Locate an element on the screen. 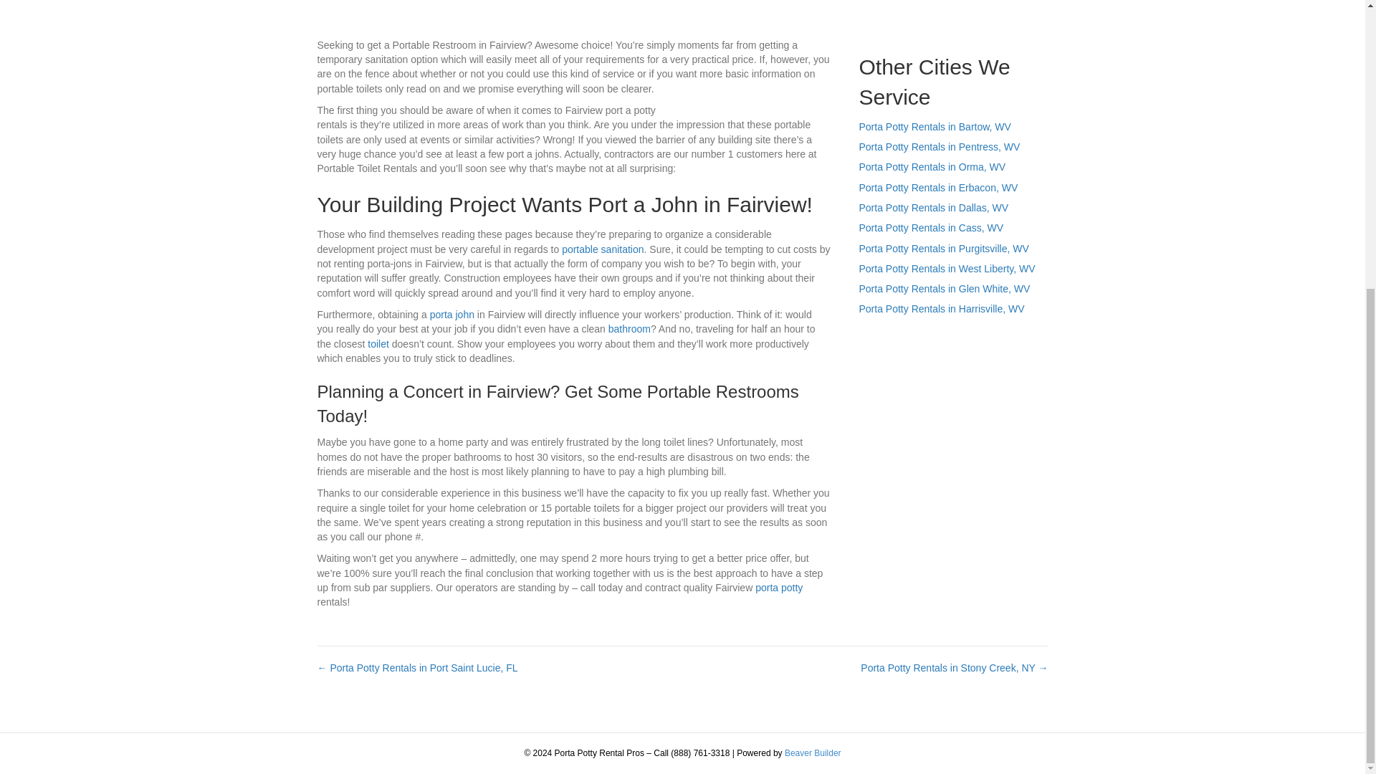  Porta Potty Rentals in Bartow, WV is located at coordinates (935, 126).